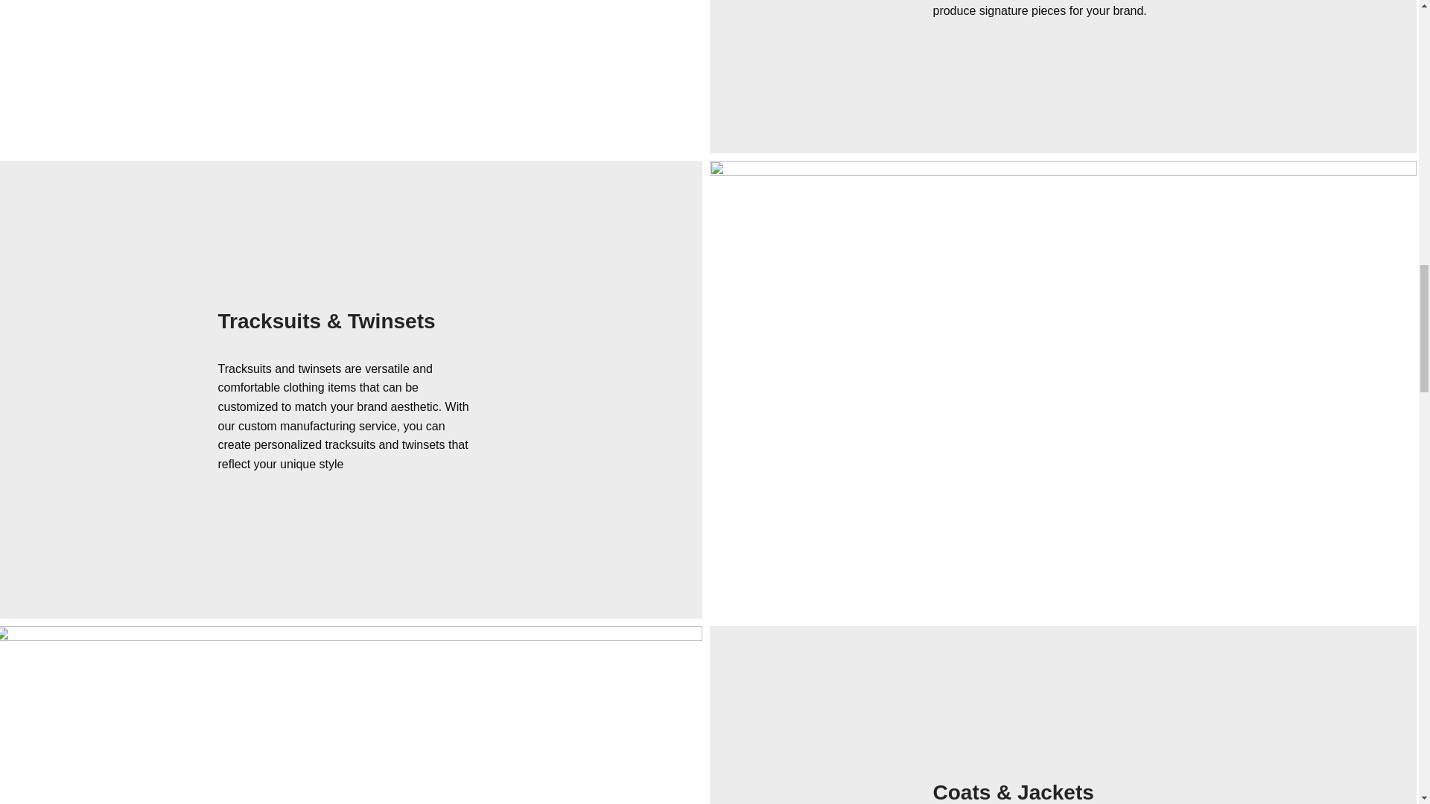  I want to click on 2, so click(351, 77).